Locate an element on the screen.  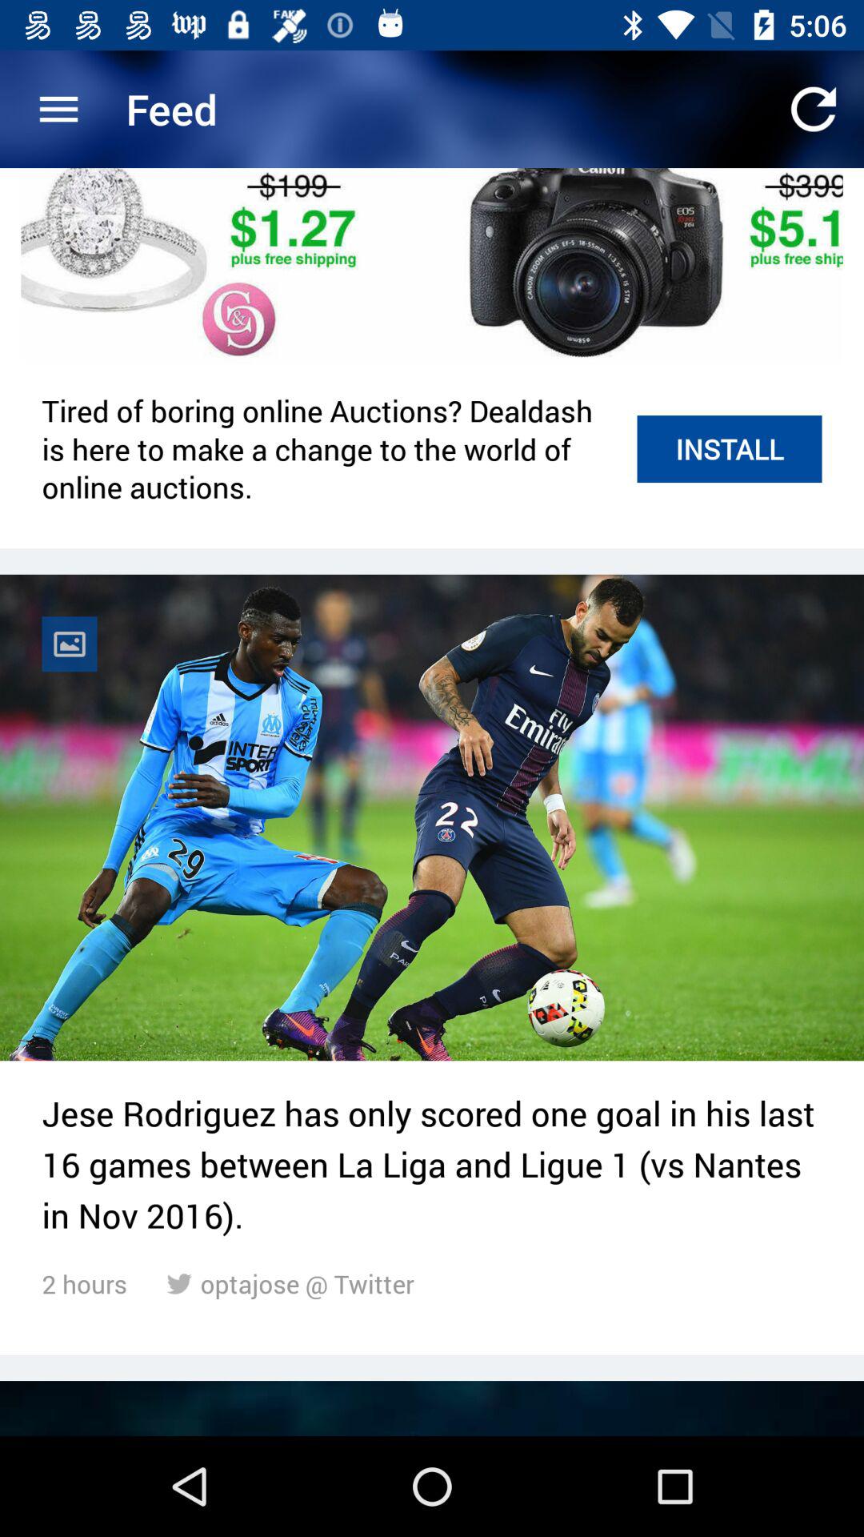
press item to the right of tired of boring is located at coordinates (730, 448).